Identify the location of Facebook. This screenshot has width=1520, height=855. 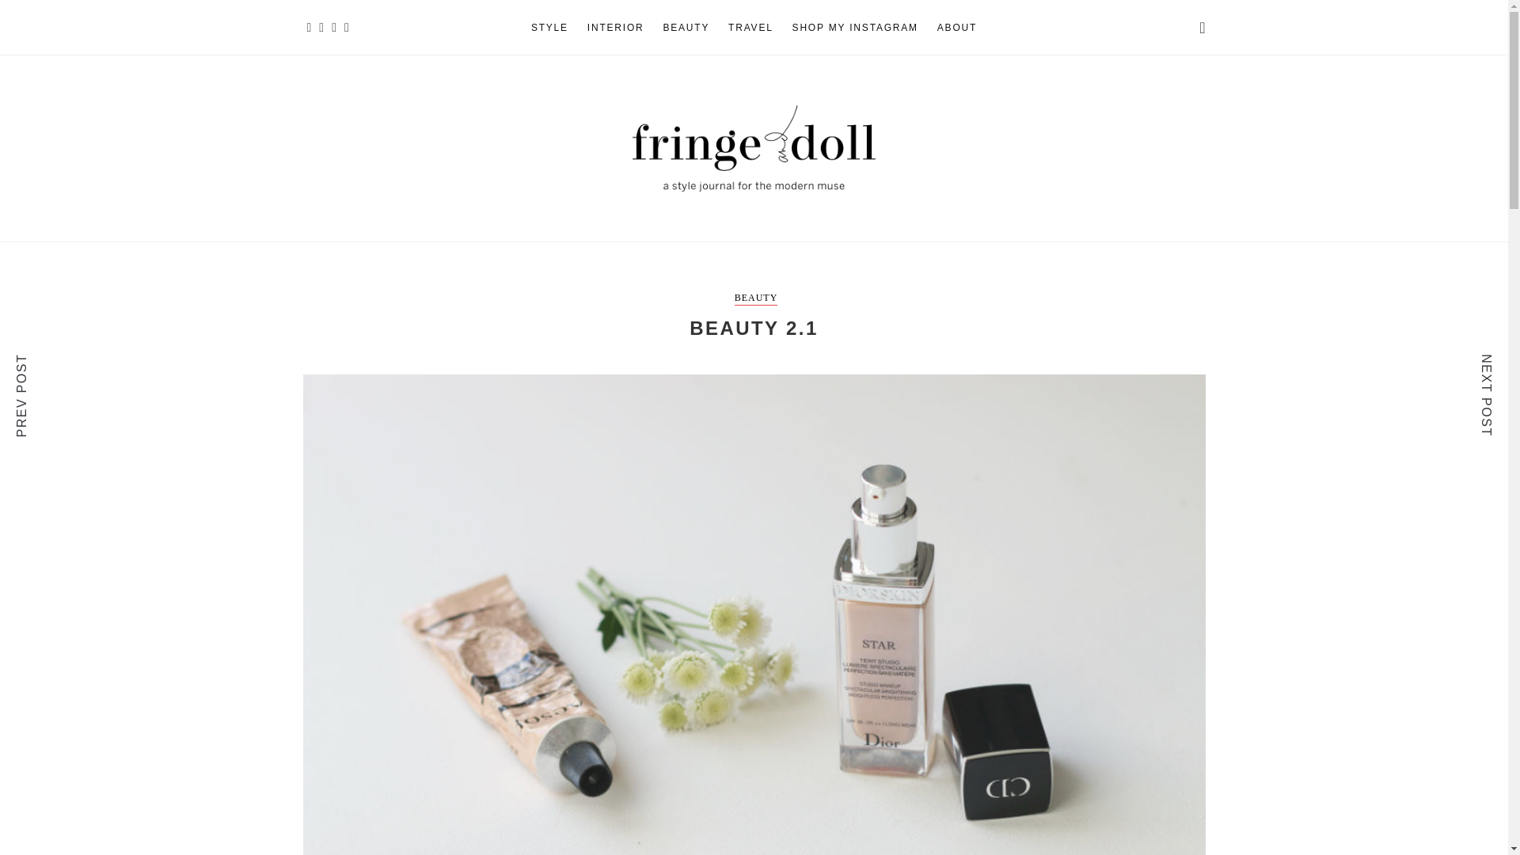
(321, 27).